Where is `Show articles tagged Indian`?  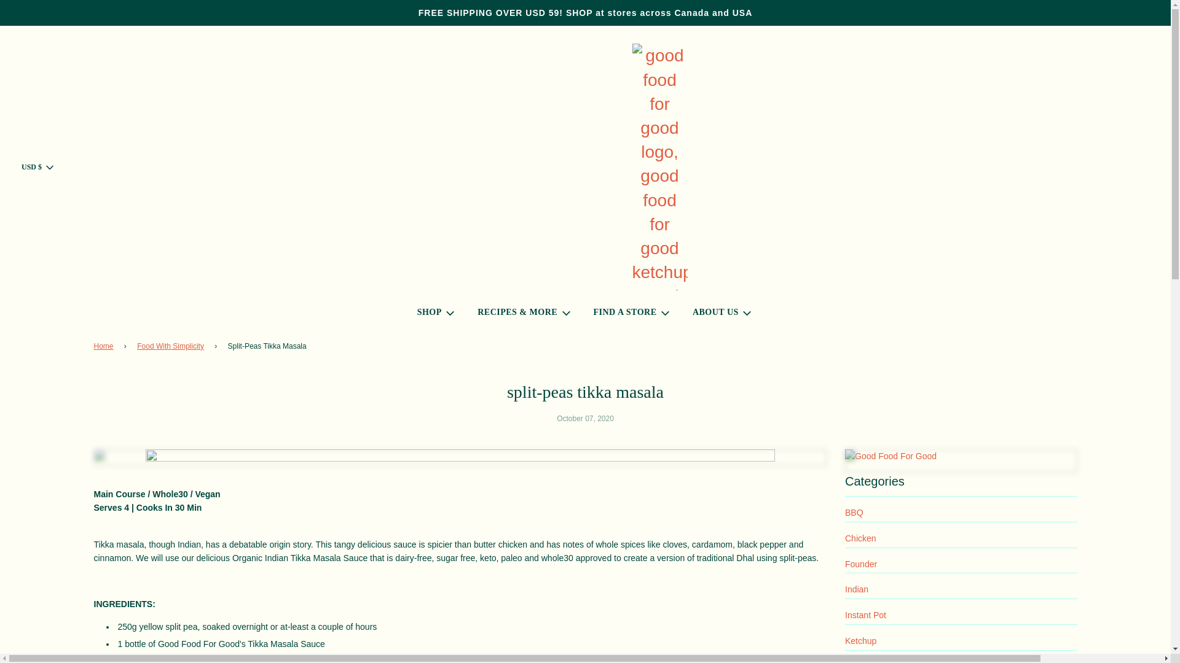 Show articles tagged Indian is located at coordinates (857, 589).